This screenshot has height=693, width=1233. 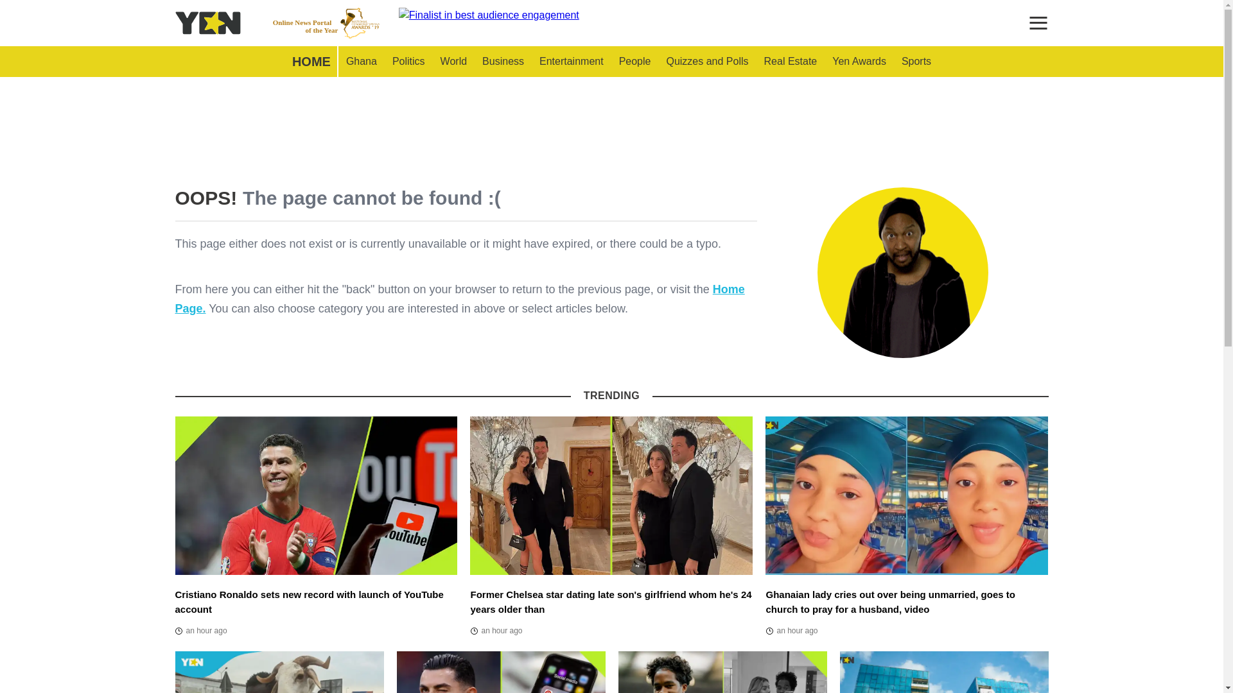 I want to click on Real Estate, so click(x=791, y=62).